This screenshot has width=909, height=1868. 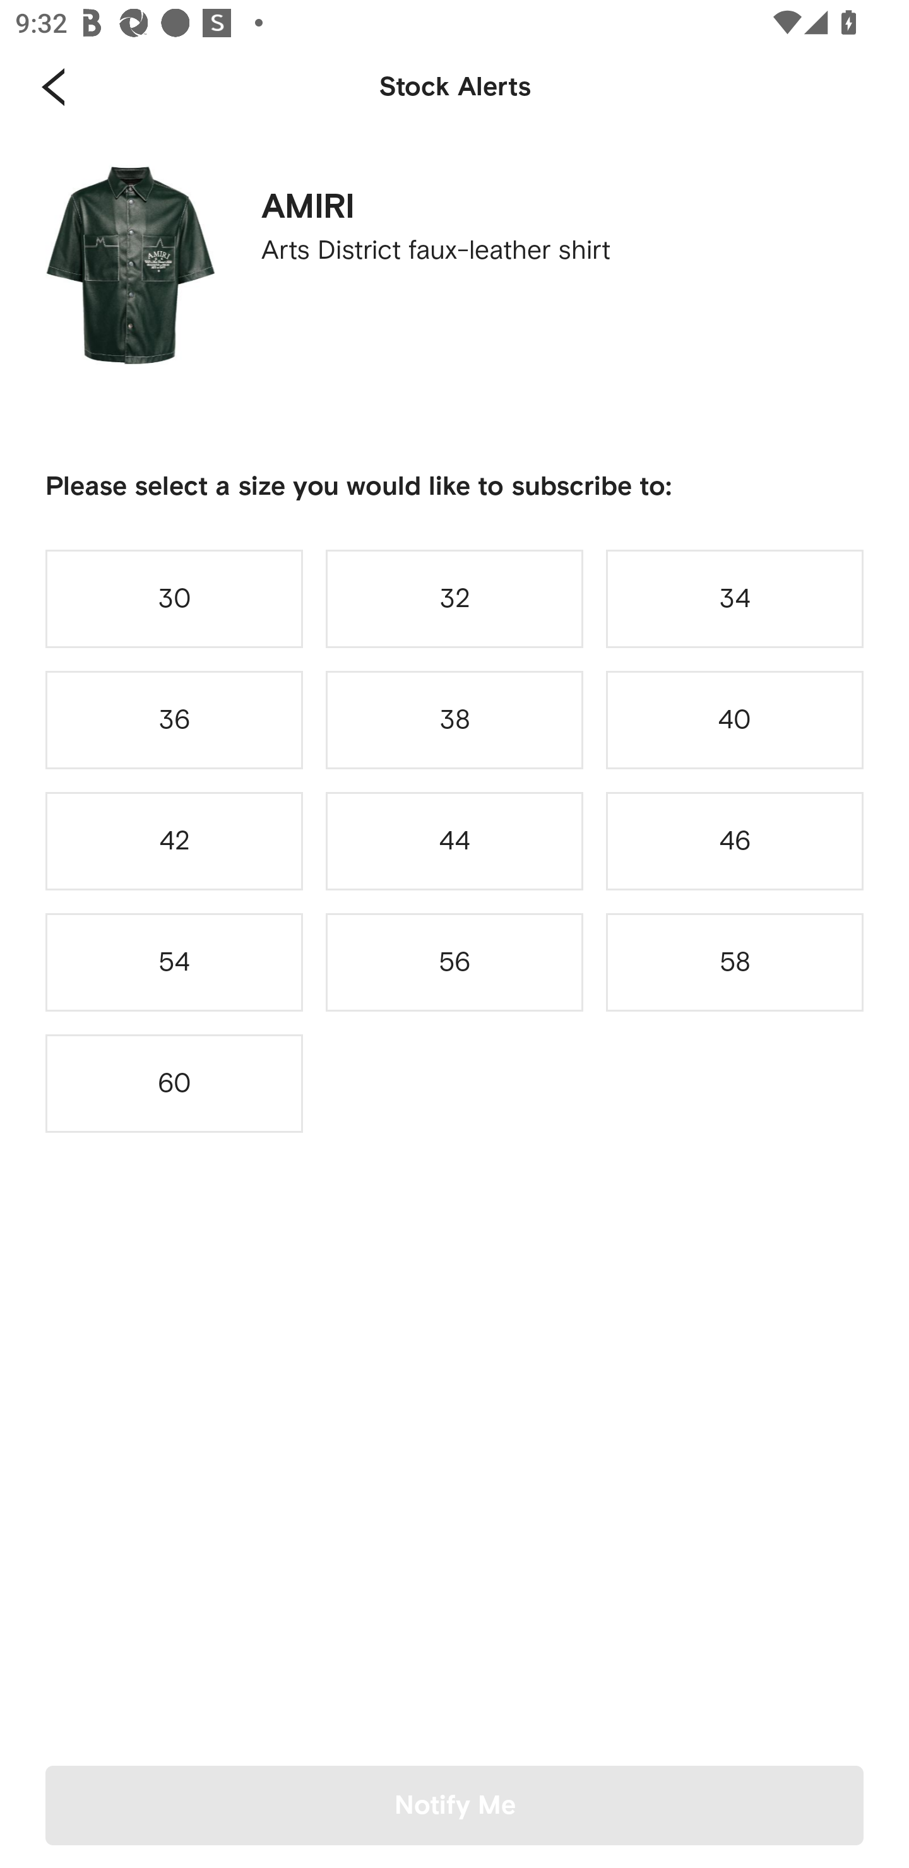 What do you see at coordinates (174, 1083) in the screenshot?
I see `60` at bounding box center [174, 1083].